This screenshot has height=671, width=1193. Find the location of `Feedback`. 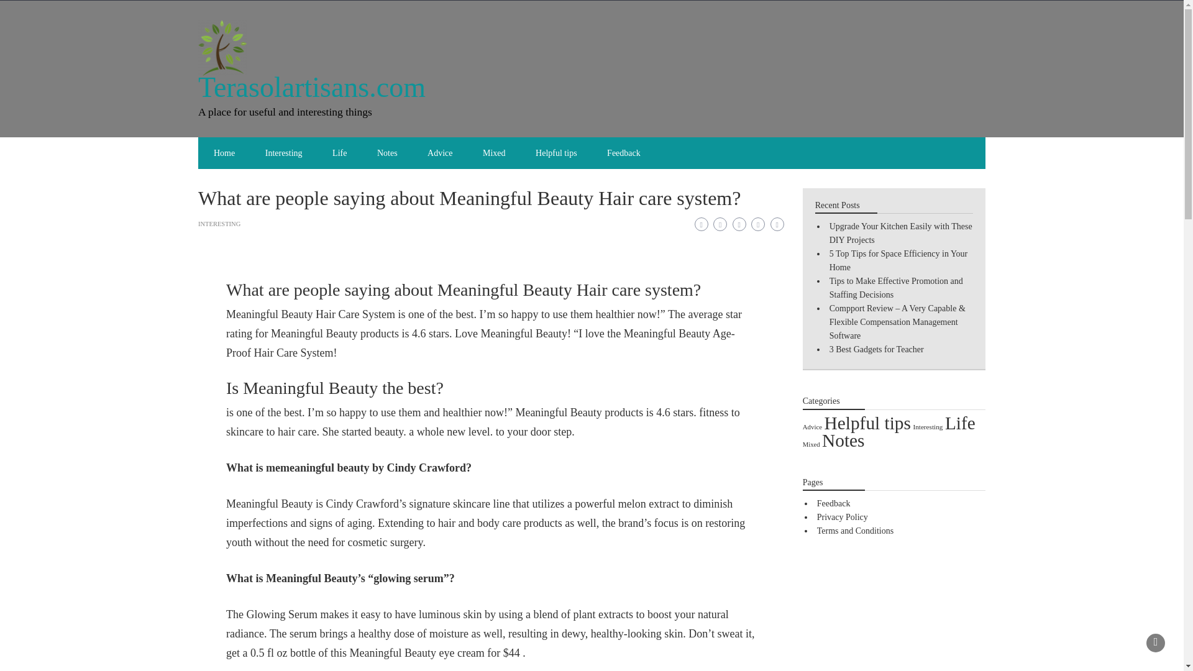

Feedback is located at coordinates (623, 153).